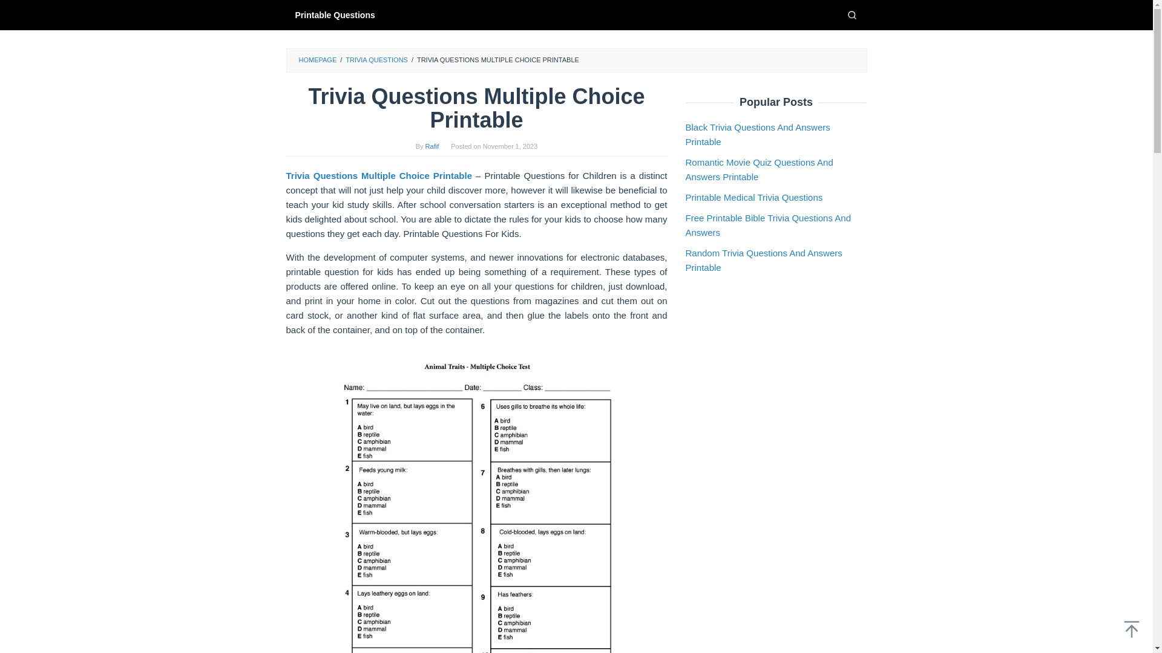  I want to click on Permalink to: Rafif, so click(432, 146).